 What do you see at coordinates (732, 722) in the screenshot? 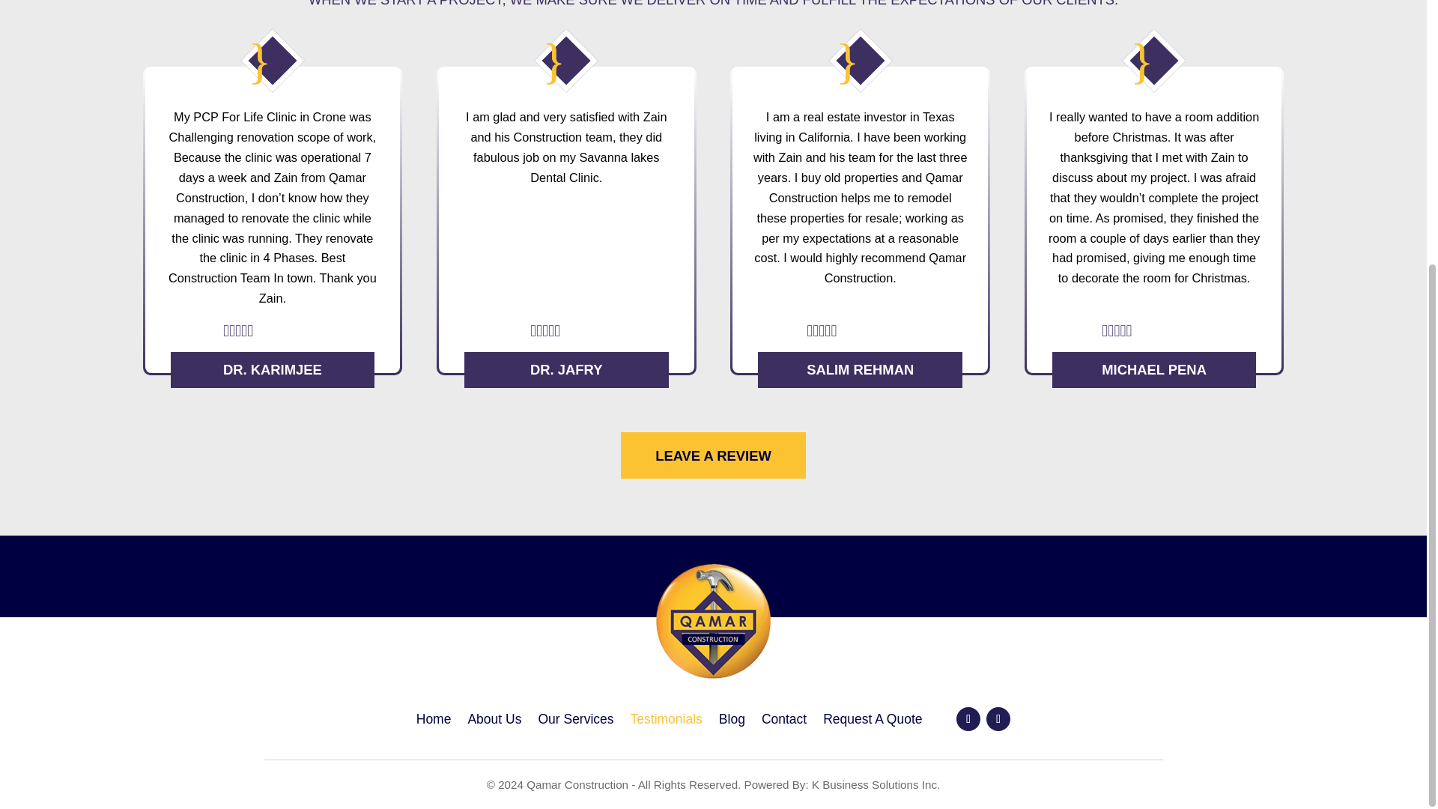
I see `Blog` at bounding box center [732, 722].